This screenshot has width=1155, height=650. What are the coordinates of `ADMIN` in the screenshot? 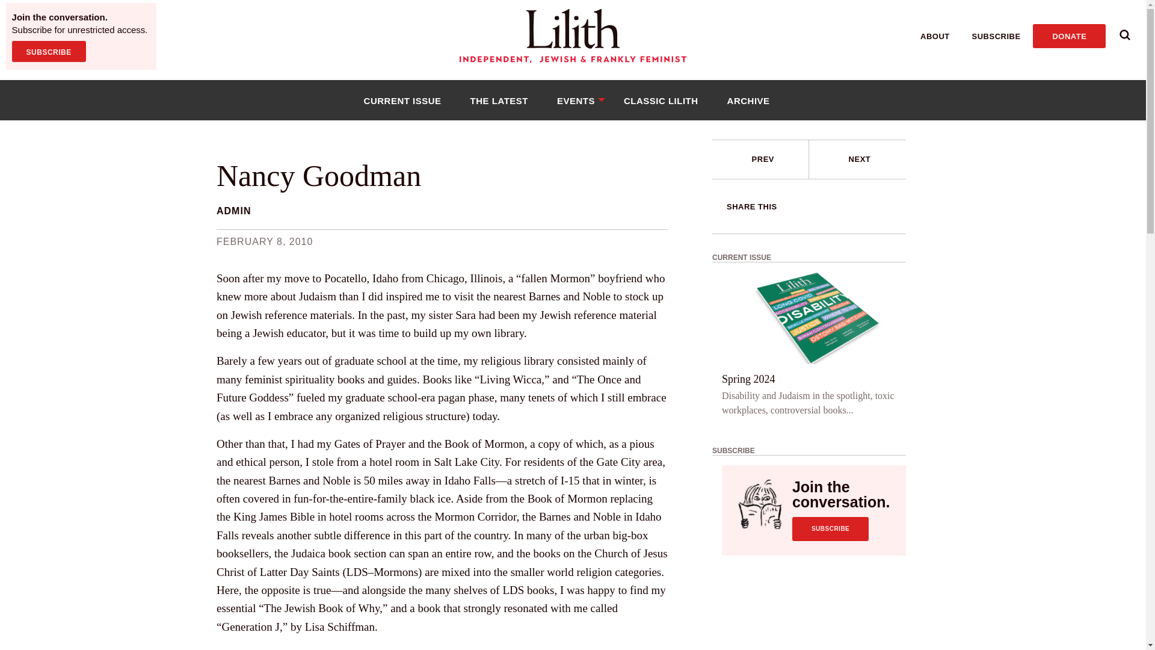 It's located at (233, 211).